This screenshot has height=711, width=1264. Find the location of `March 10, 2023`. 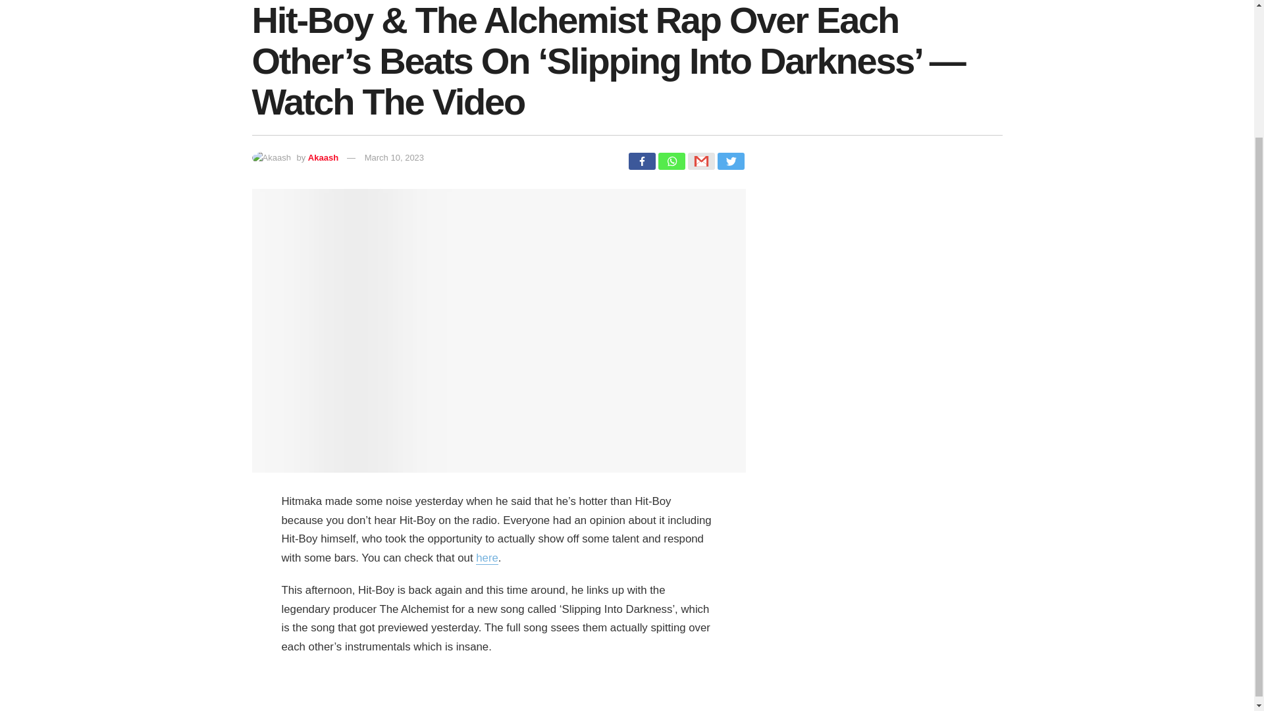

March 10, 2023 is located at coordinates (394, 158).